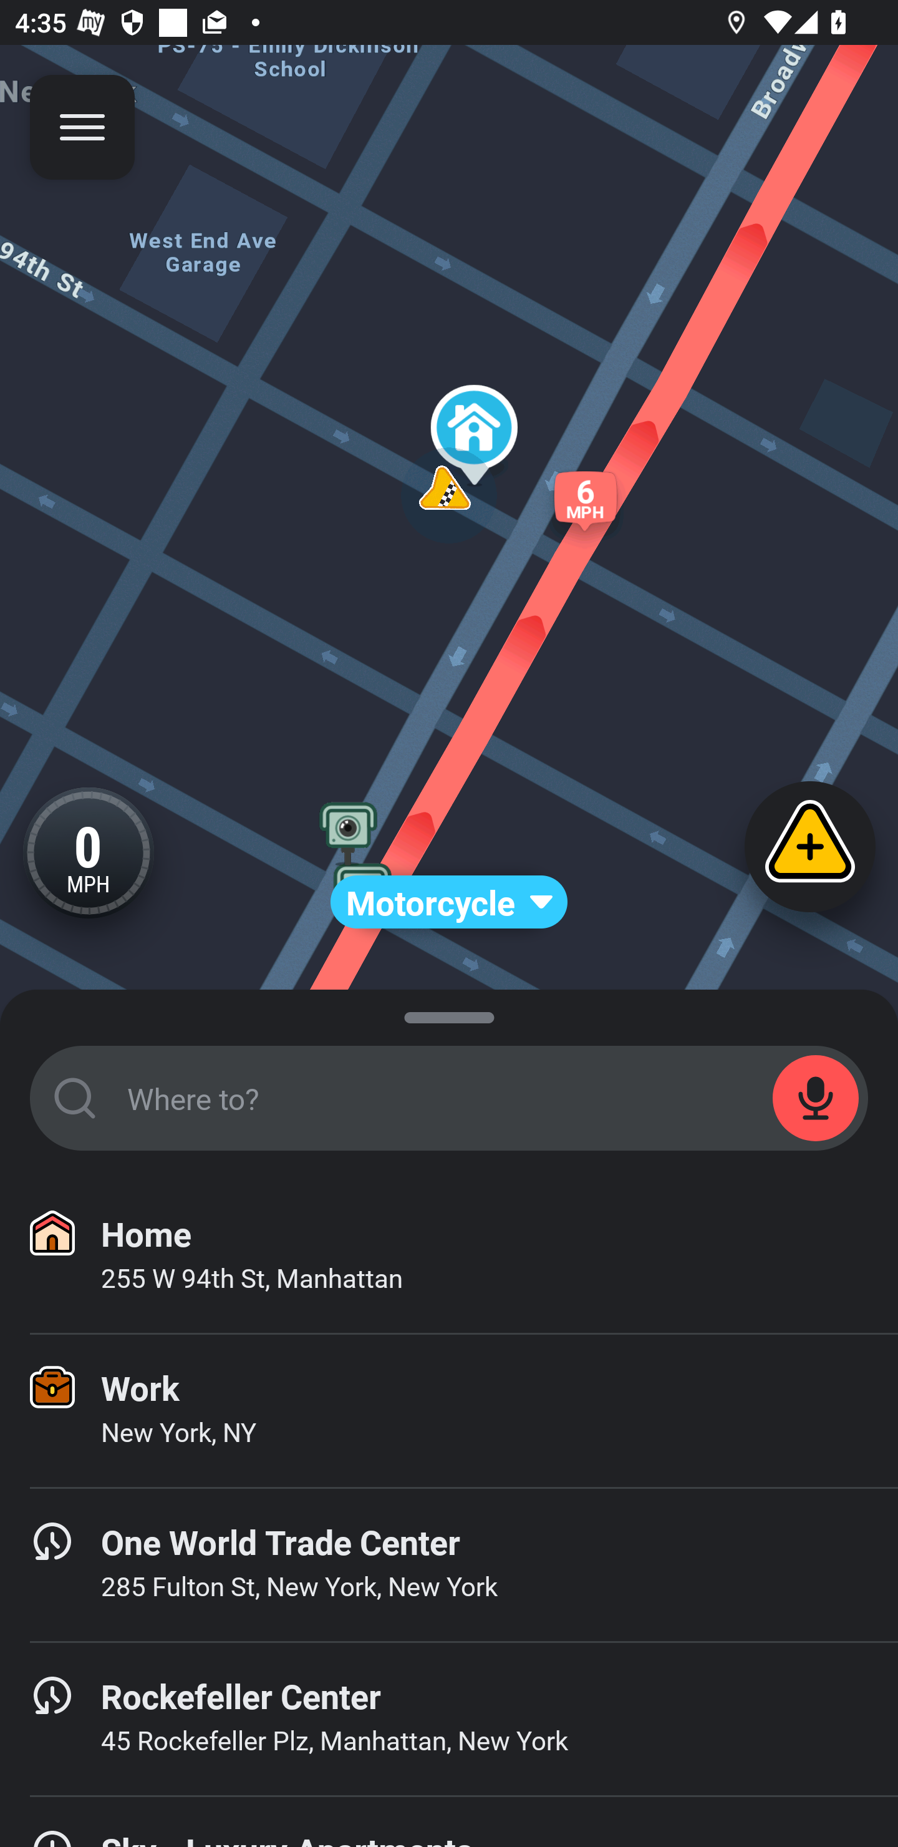 This screenshot has width=898, height=1847. I want to click on Work New York, NY, so click(449, 1411).